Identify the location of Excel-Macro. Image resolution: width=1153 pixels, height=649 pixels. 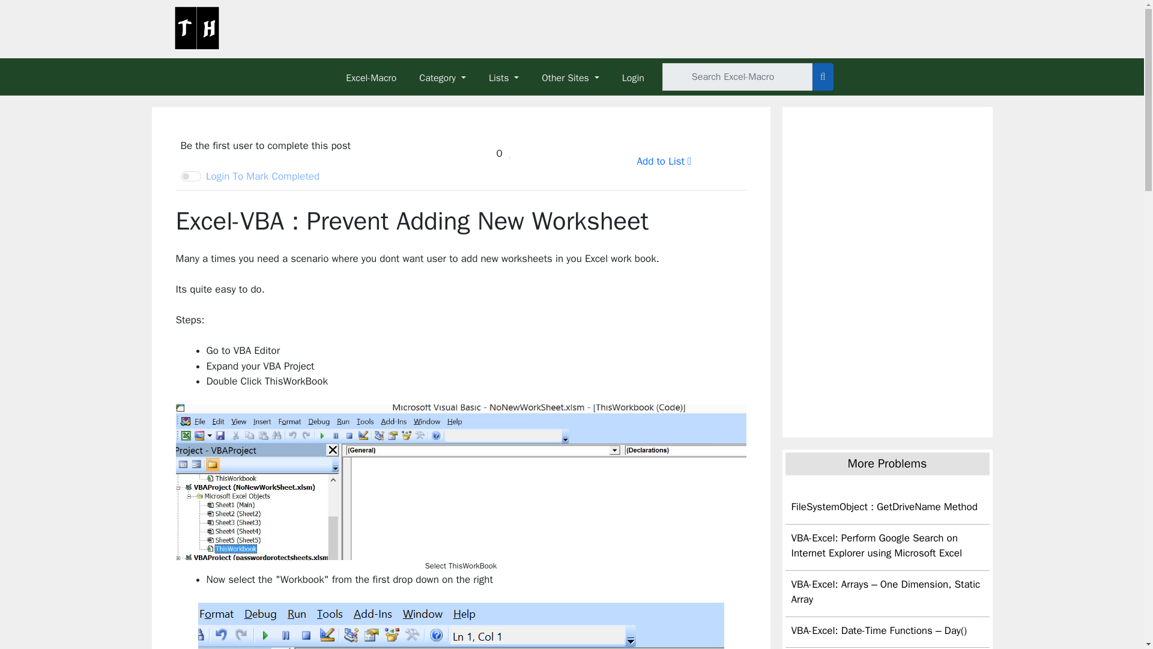
(377, 76).